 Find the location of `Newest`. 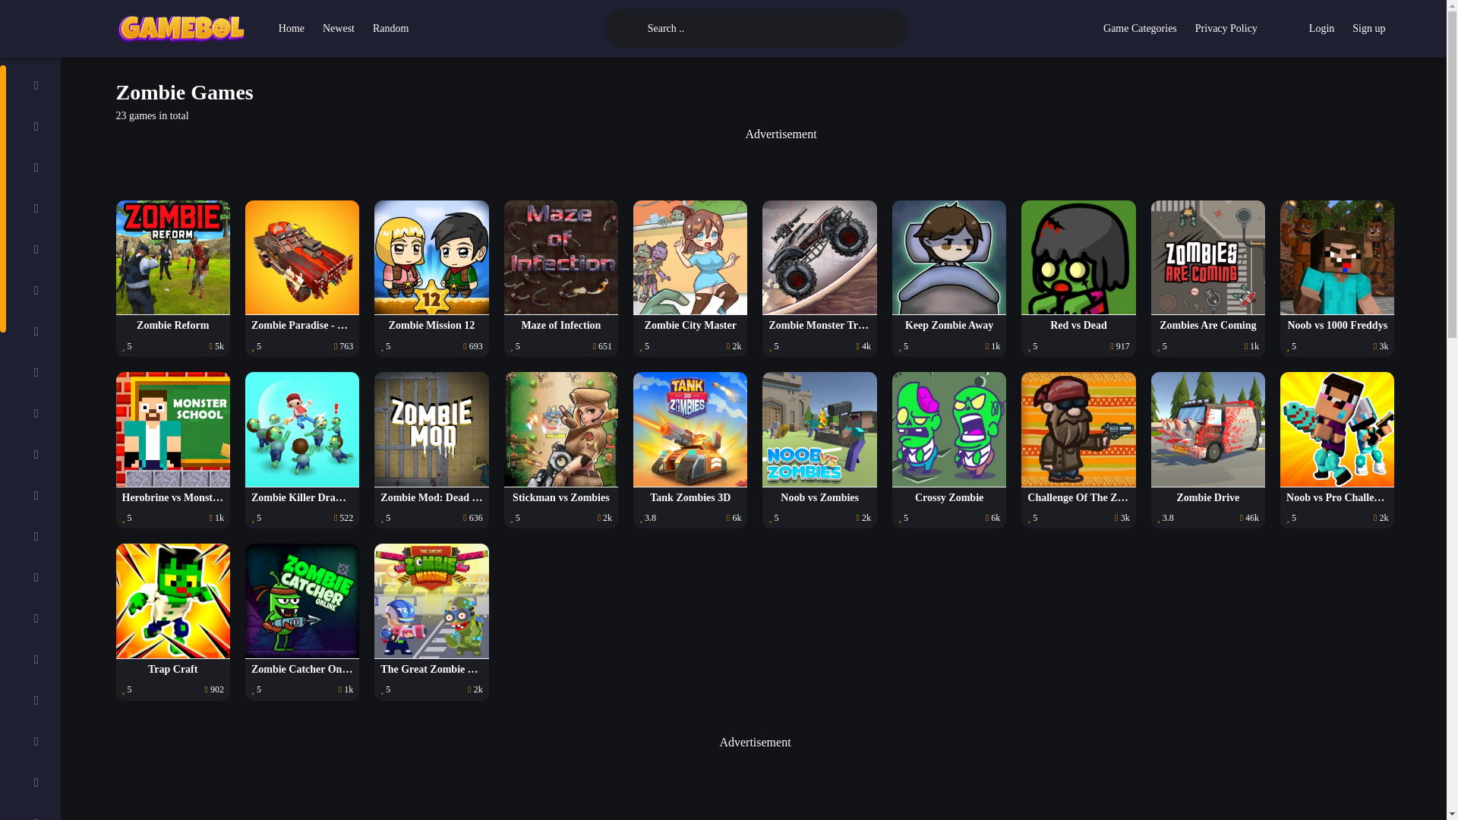

Newest is located at coordinates (338, 29).